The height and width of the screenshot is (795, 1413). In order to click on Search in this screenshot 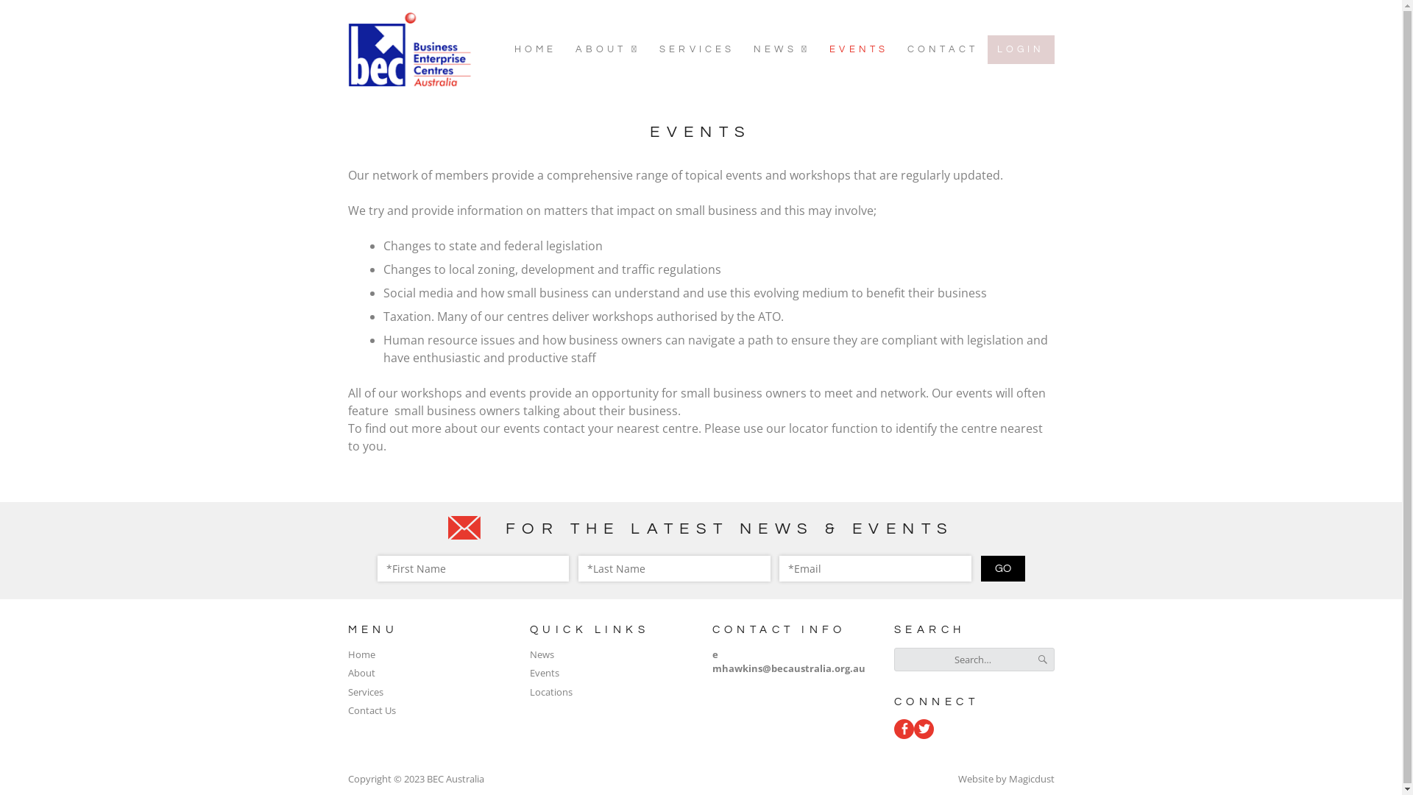, I will do `click(1042, 660)`.